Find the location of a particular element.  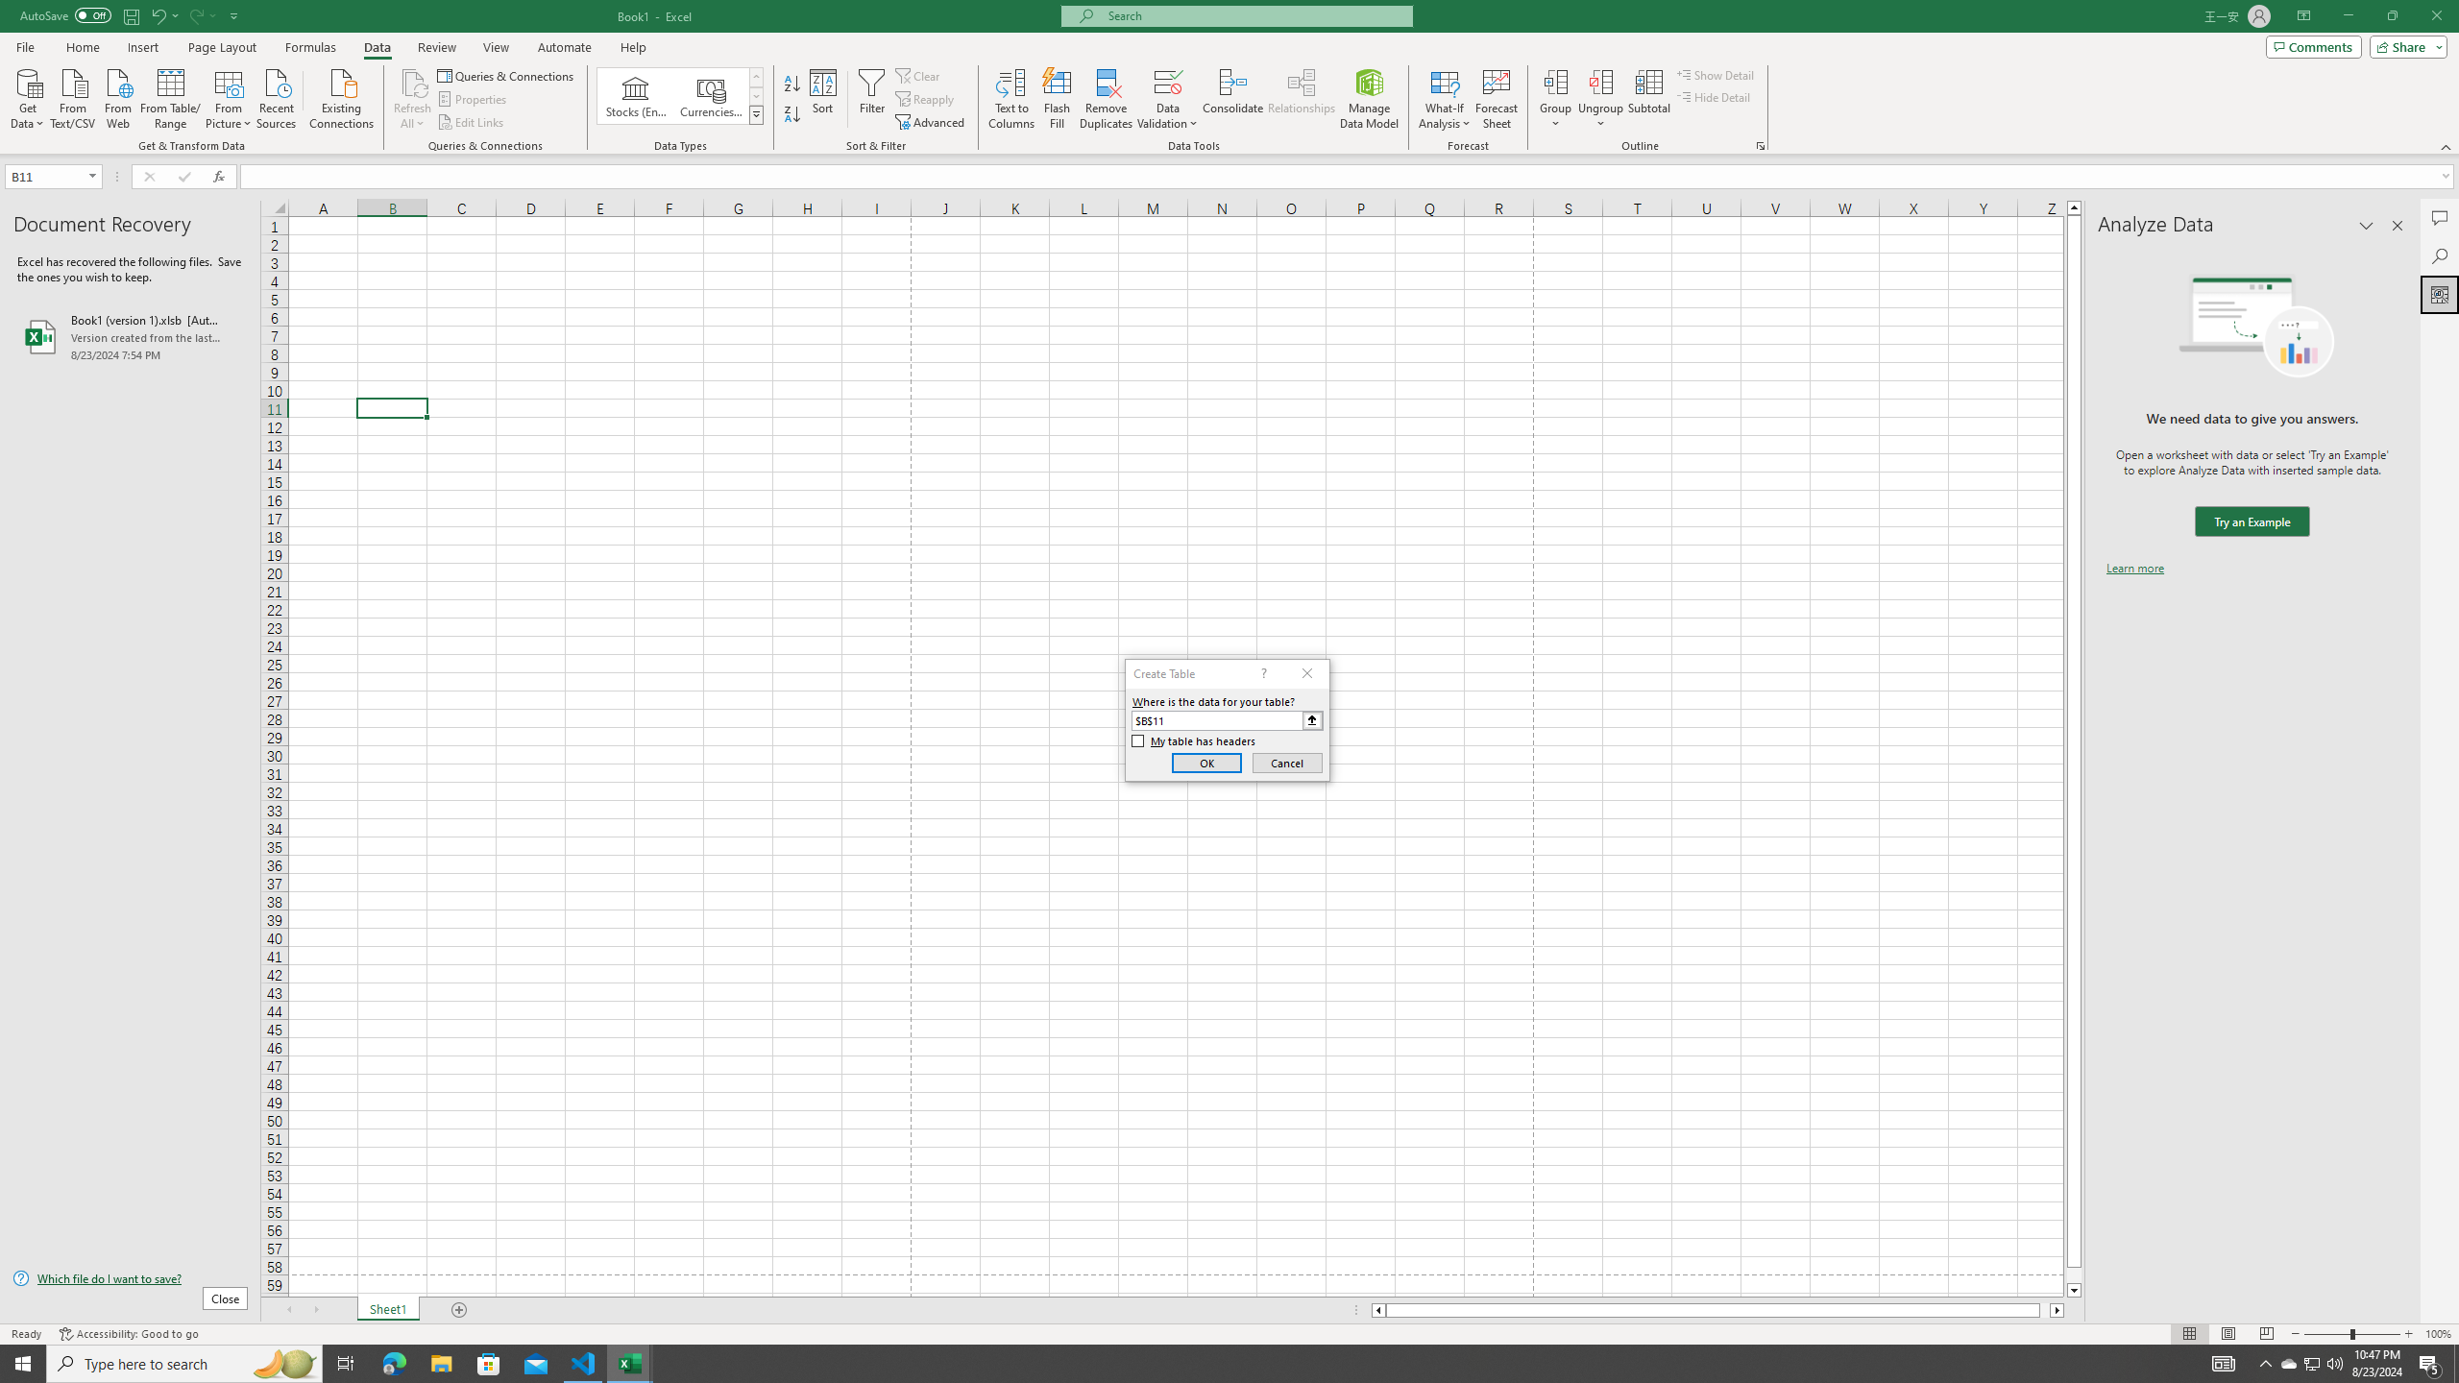

Page Break Preview is located at coordinates (2267, 1334).